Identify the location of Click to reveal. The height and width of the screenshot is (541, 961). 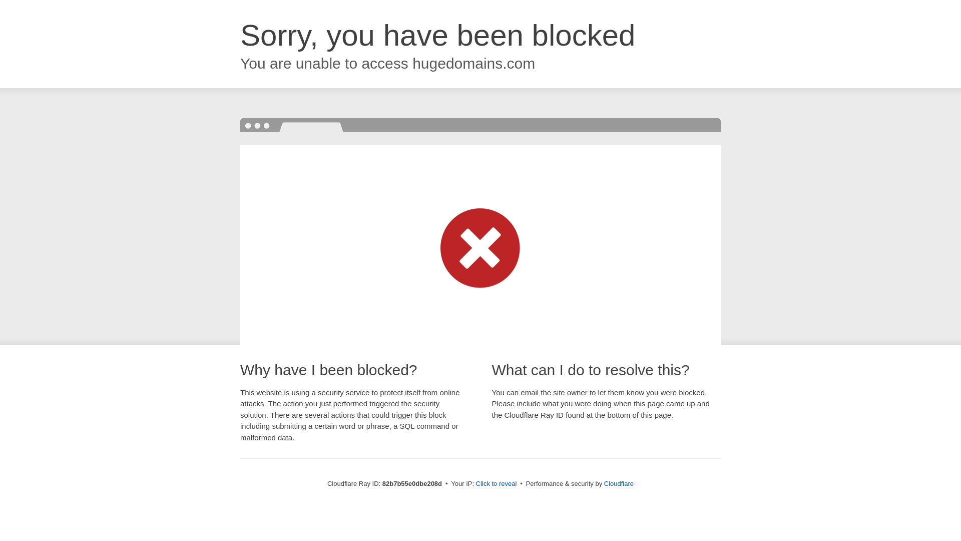
(497, 484).